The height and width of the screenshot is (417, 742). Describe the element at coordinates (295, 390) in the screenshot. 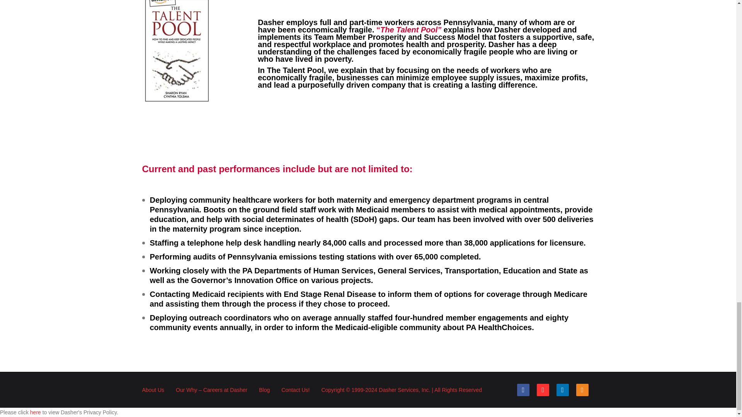

I see `Contact Us!` at that location.